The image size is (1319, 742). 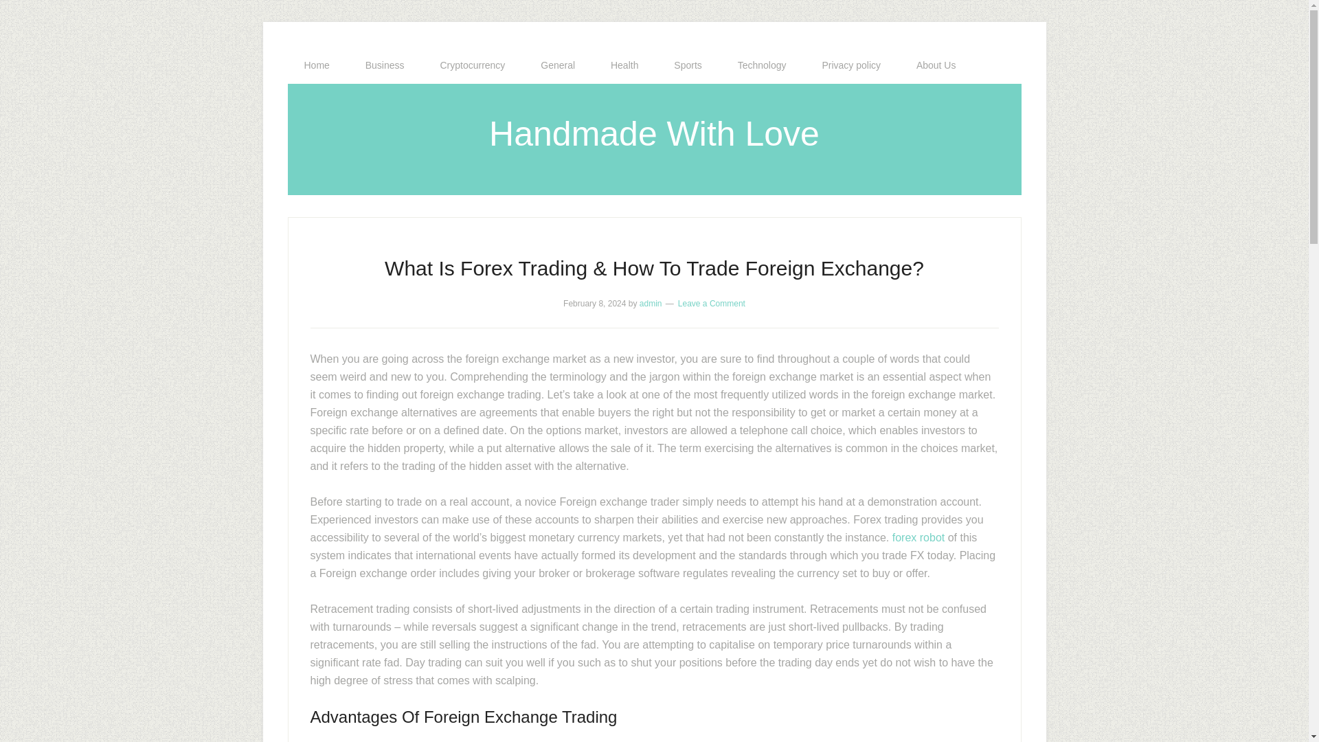 What do you see at coordinates (316, 65) in the screenshot?
I see `Home` at bounding box center [316, 65].